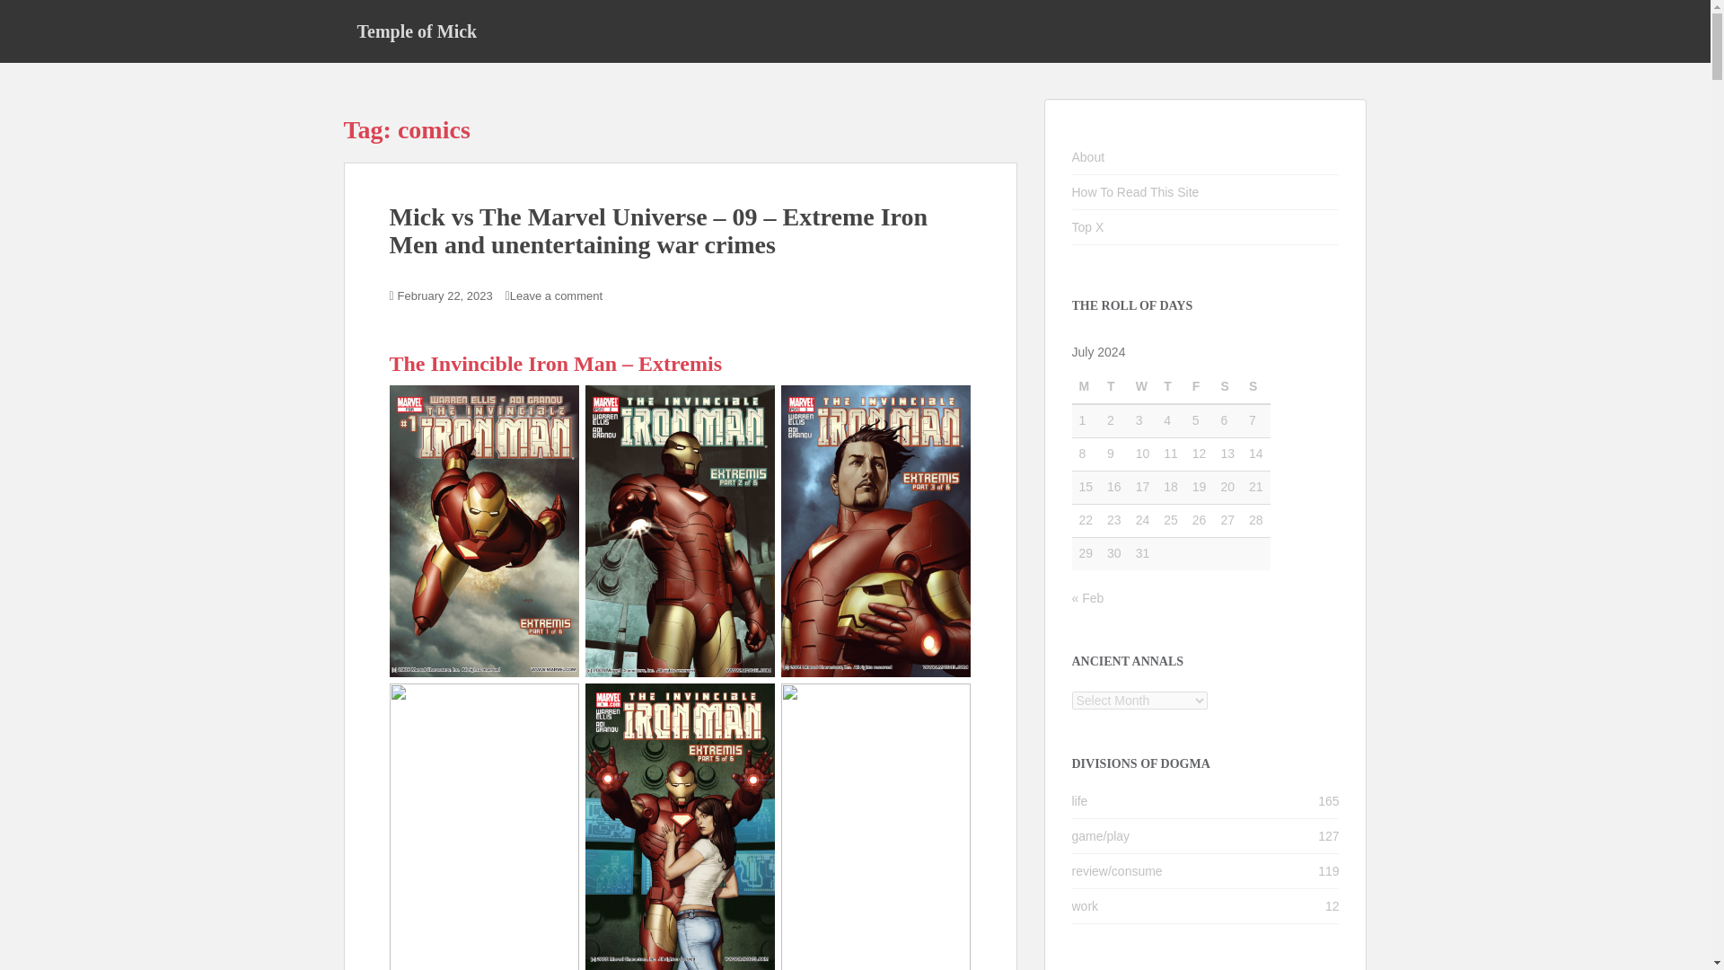 The width and height of the screenshot is (1724, 970). I want to click on Leave a comment, so click(556, 295).